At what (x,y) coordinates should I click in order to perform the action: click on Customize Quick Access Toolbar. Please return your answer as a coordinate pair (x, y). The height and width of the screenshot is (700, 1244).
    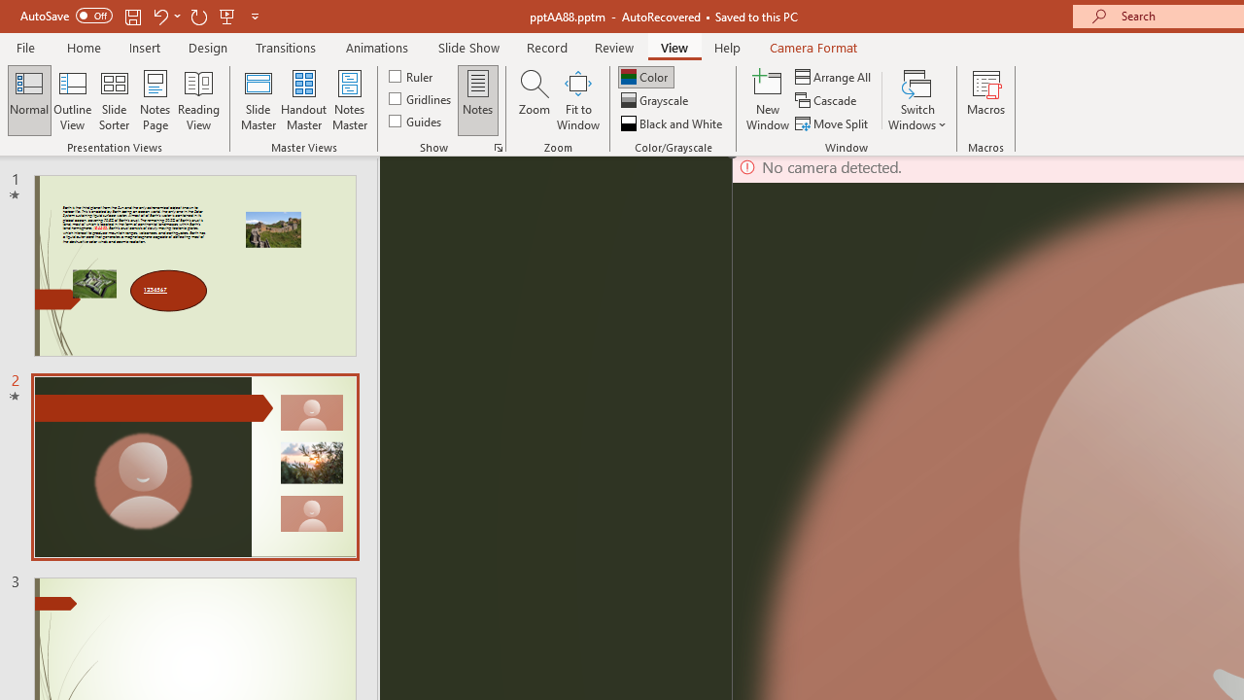
    Looking at the image, I should click on (255, 16).